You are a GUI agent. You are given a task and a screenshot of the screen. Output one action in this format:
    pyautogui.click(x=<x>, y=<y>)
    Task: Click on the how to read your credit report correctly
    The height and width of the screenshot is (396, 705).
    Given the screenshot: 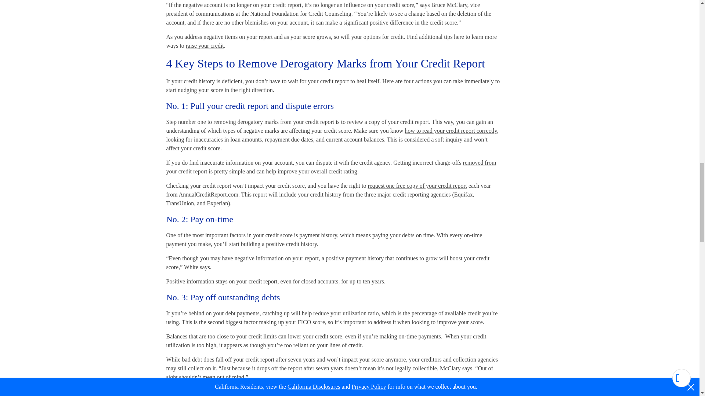 What is the action you would take?
    pyautogui.click(x=451, y=131)
    